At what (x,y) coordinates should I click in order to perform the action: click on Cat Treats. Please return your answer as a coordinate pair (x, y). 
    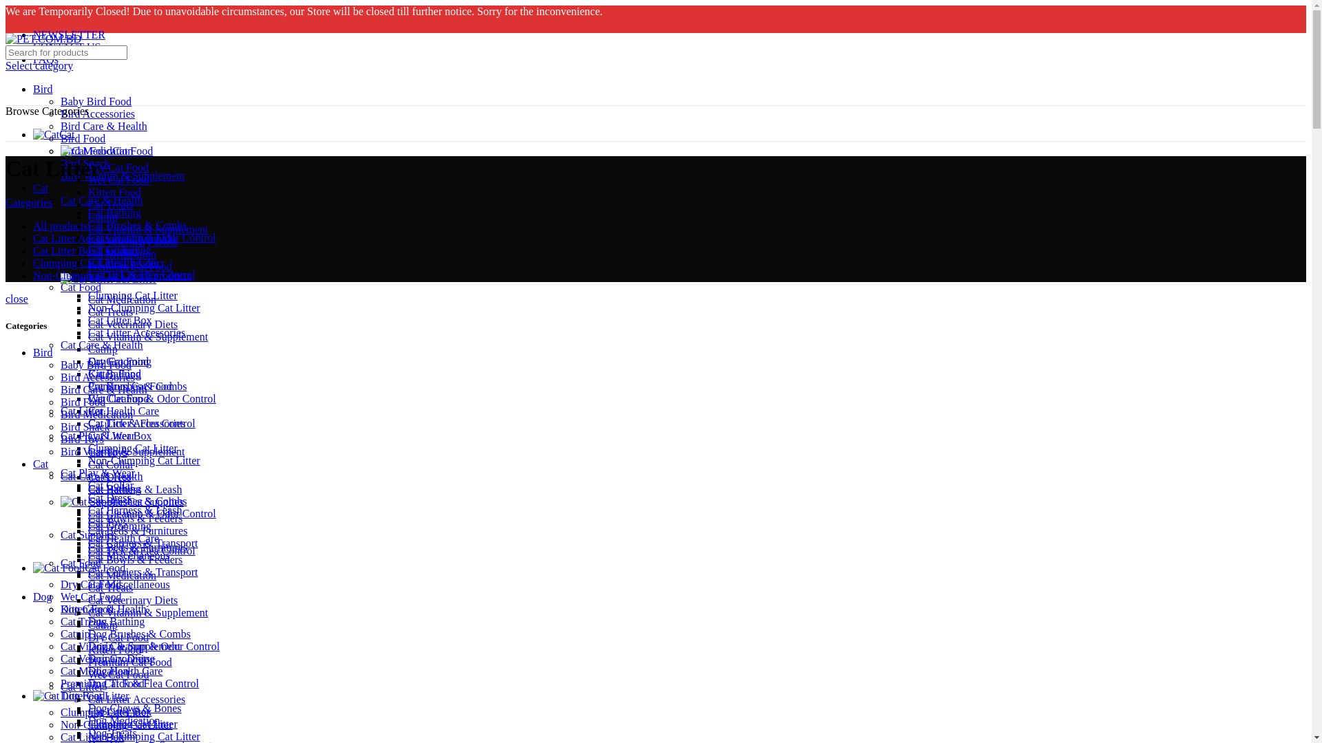
    Looking at the image, I should click on (110, 588).